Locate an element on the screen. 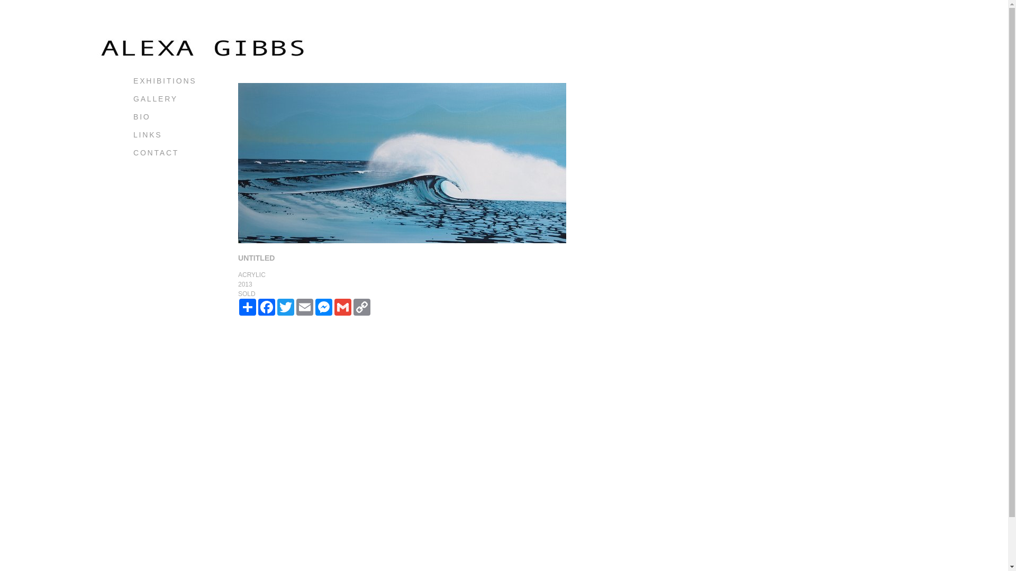 The height and width of the screenshot is (571, 1016). LINKS is located at coordinates (148, 135).